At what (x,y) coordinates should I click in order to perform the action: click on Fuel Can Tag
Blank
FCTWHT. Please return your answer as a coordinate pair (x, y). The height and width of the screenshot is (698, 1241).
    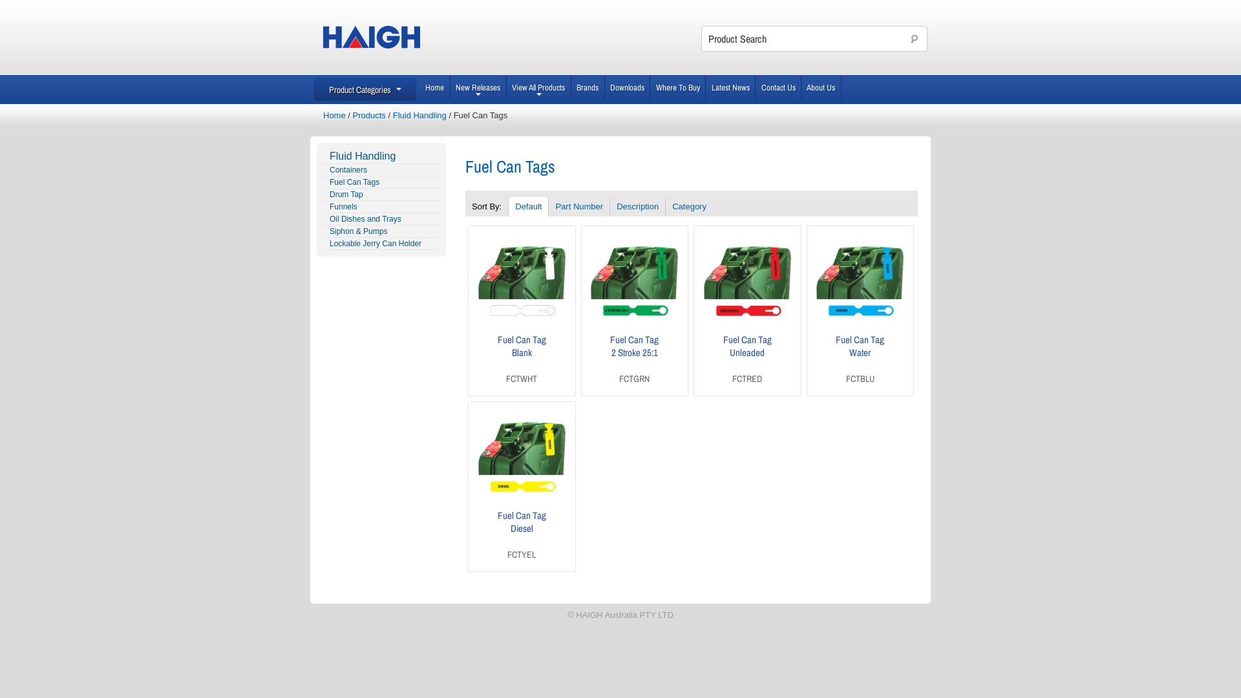
    Looking at the image, I should click on (522, 310).